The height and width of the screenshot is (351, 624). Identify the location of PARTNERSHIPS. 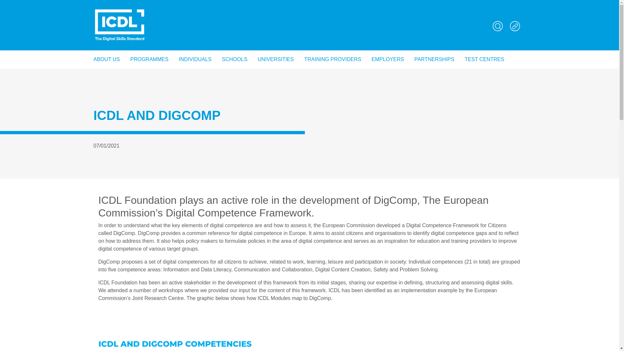
(434, 31).